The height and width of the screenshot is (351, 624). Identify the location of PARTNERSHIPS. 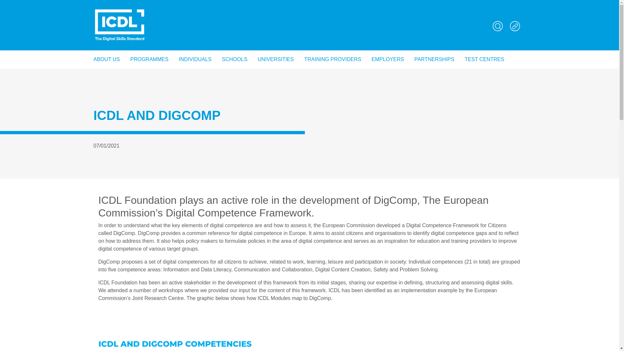
(434, 31).